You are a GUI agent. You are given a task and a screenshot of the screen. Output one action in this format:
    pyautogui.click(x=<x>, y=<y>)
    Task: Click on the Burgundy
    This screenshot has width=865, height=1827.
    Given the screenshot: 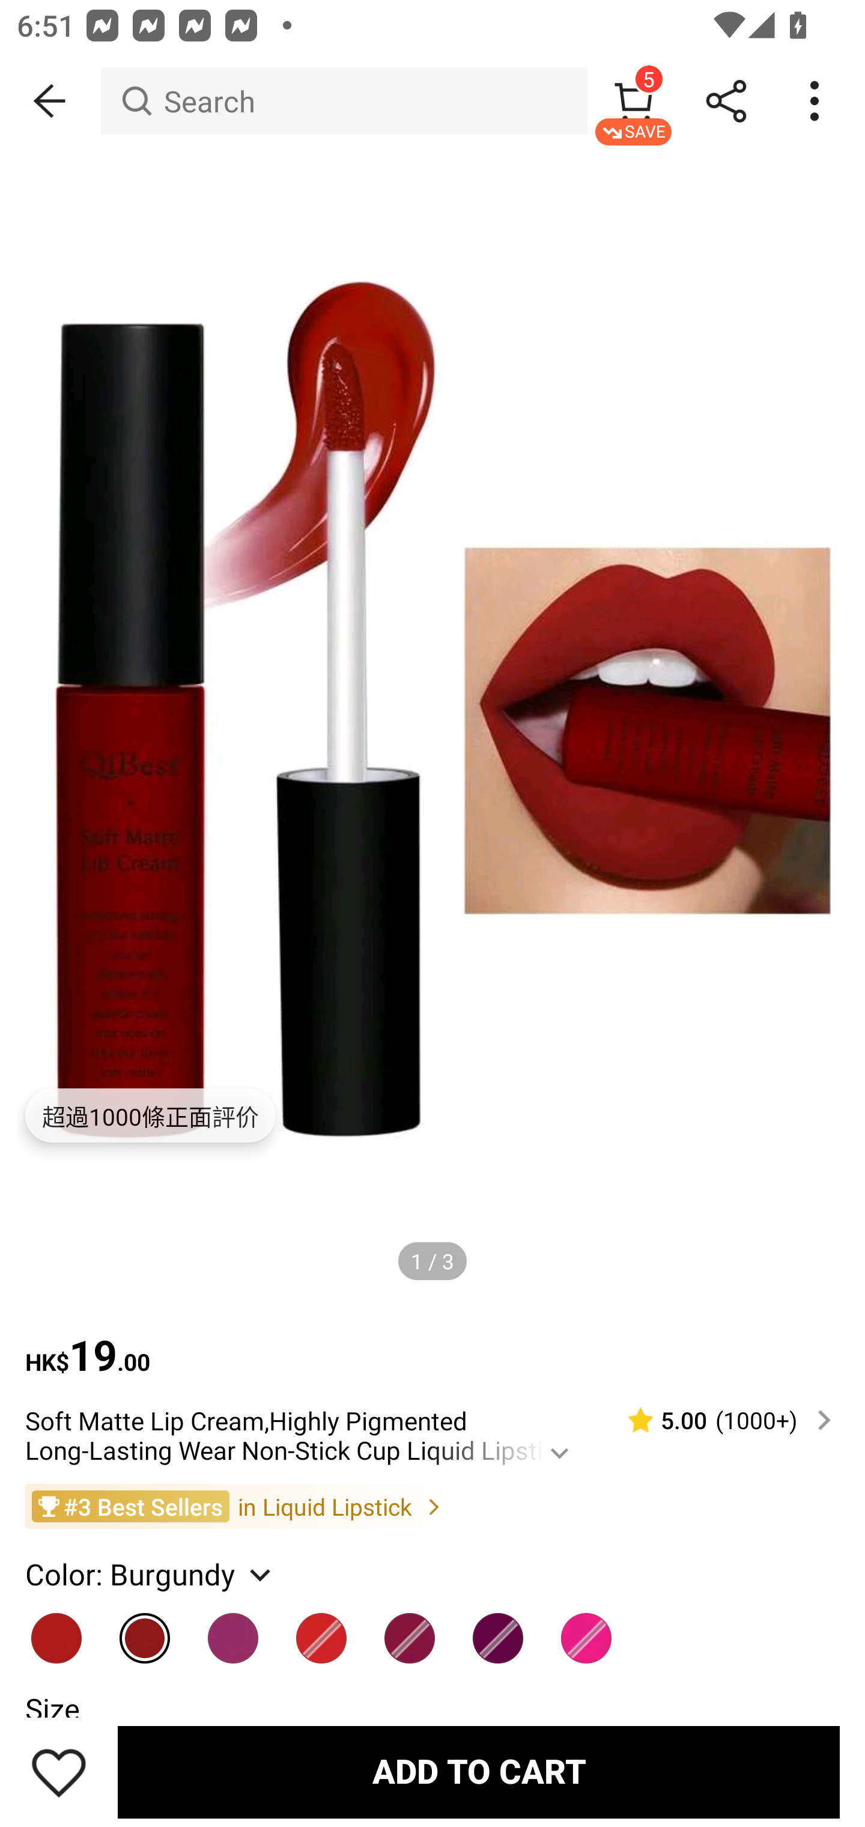 What is the action you would take?
    pyautogui.click(x=145, y=1629)
    